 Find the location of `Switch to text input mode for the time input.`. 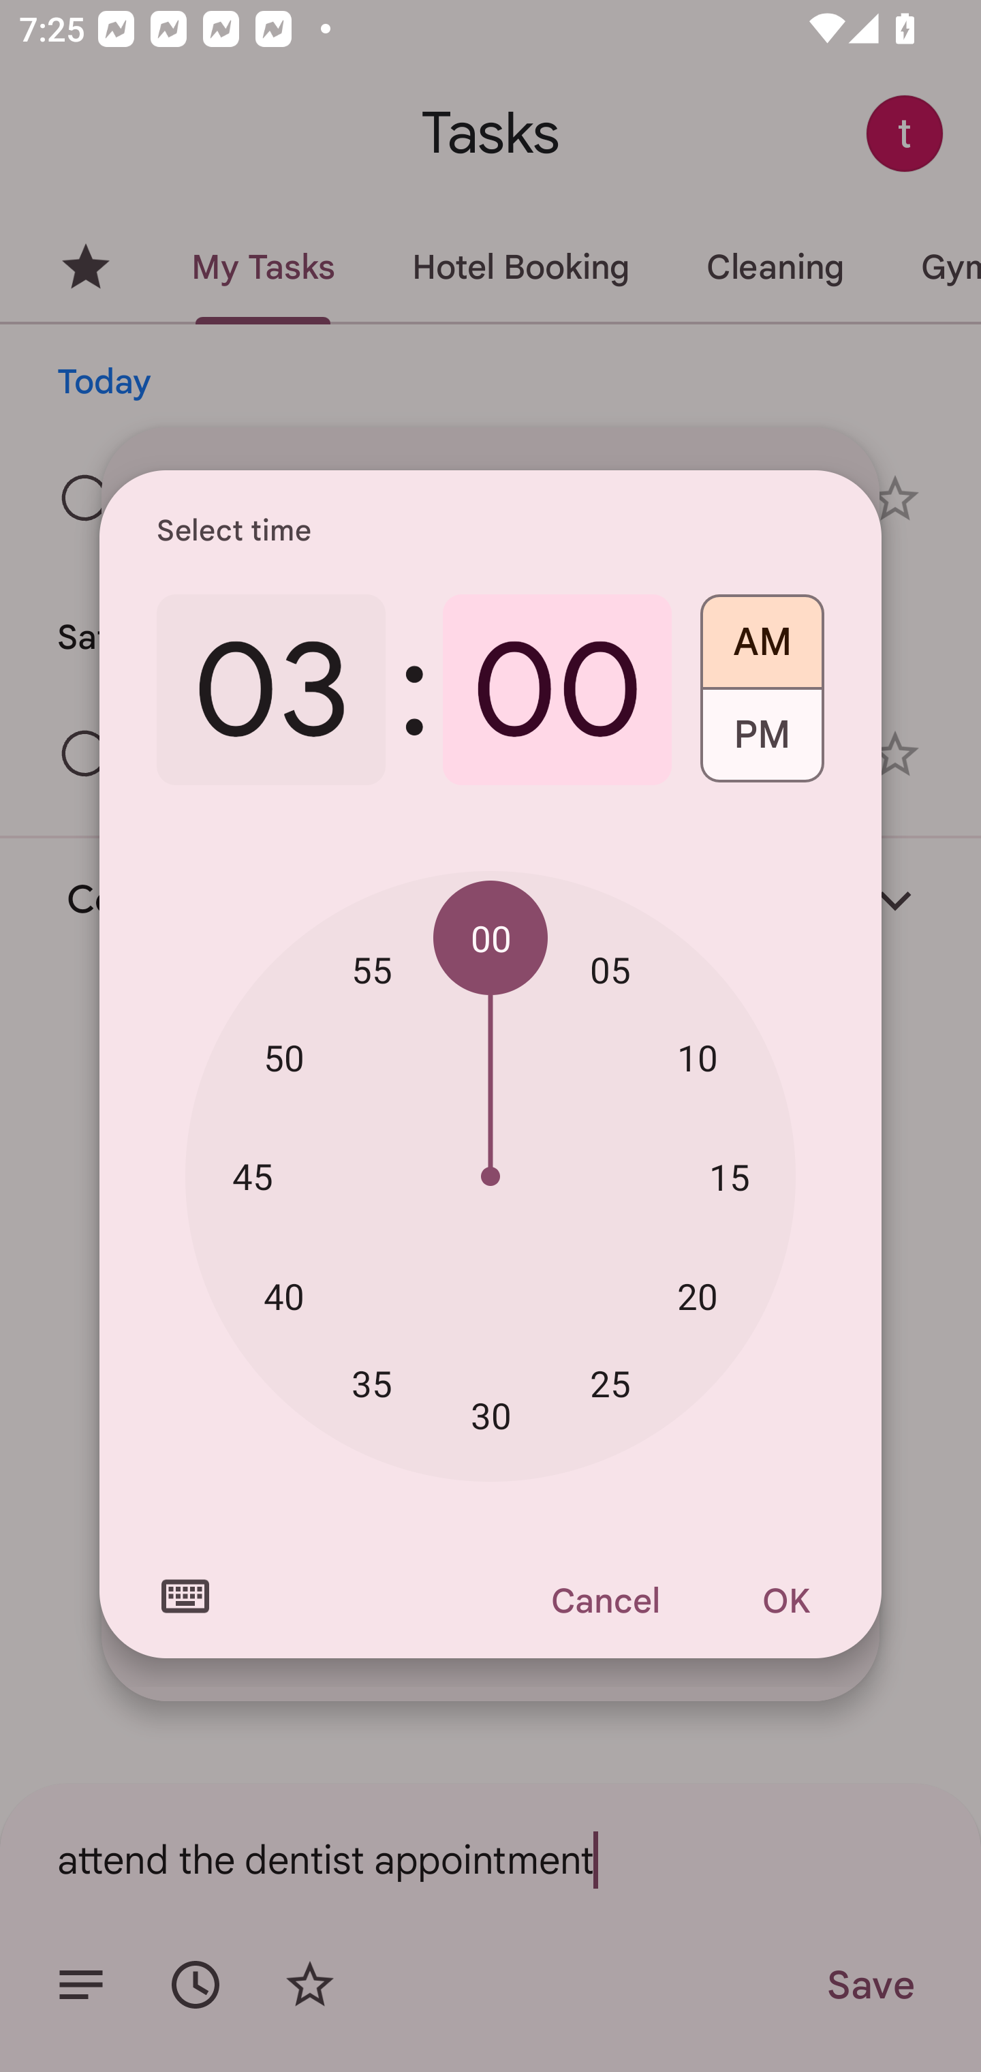

Switch to text input mode for the time input. is located at coordinates (185, 1596).